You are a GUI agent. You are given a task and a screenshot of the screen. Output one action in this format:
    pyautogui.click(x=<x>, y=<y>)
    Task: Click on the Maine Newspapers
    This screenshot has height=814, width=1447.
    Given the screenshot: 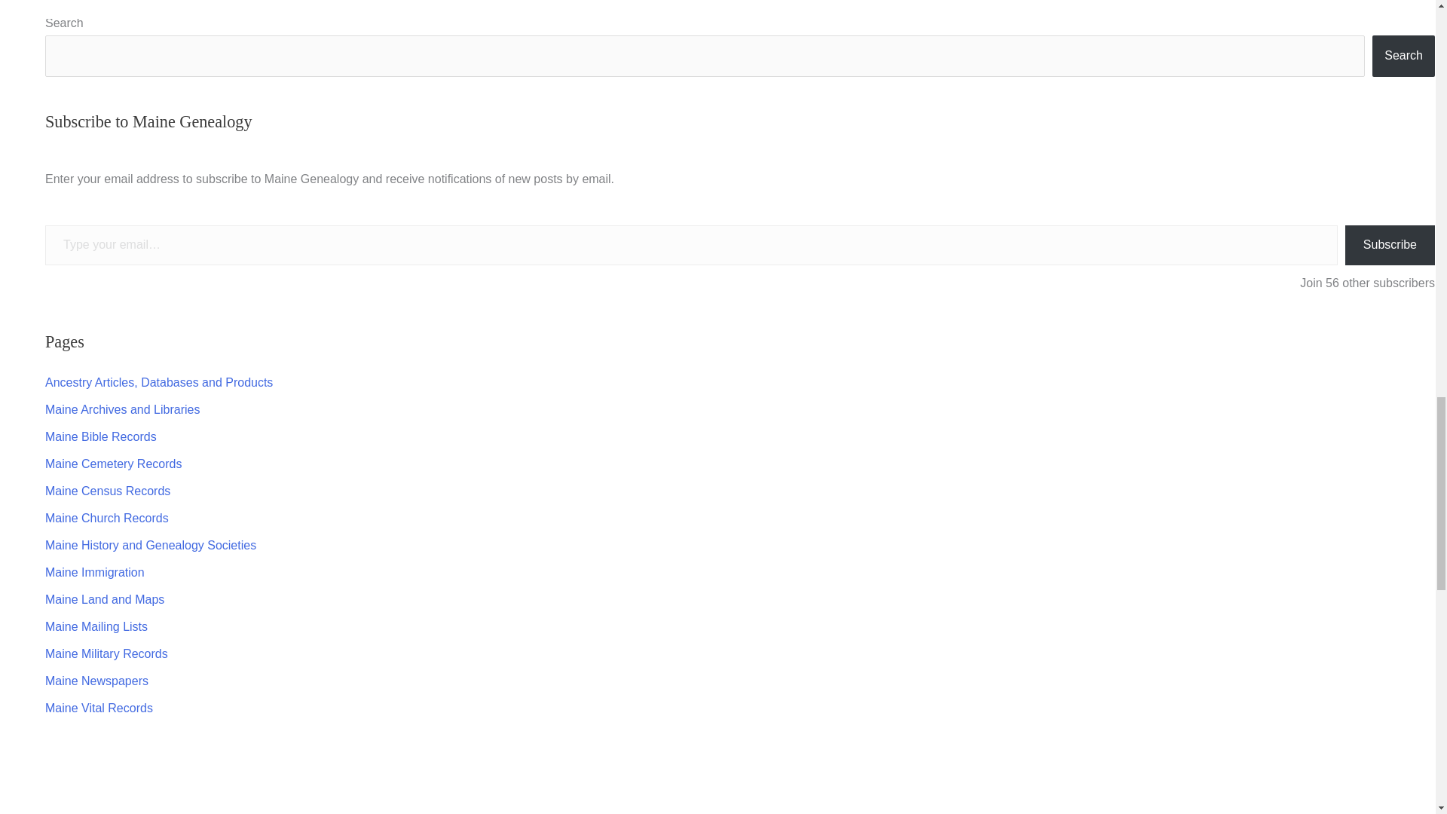 What is the action you would take?
    pyautogui.click(x=96, y=681)
    